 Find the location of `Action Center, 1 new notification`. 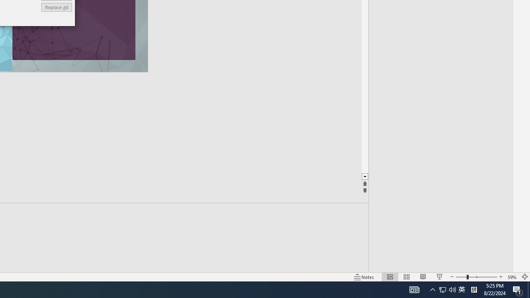

Action Center, 1 new notification is located at coordinates (518, 290).